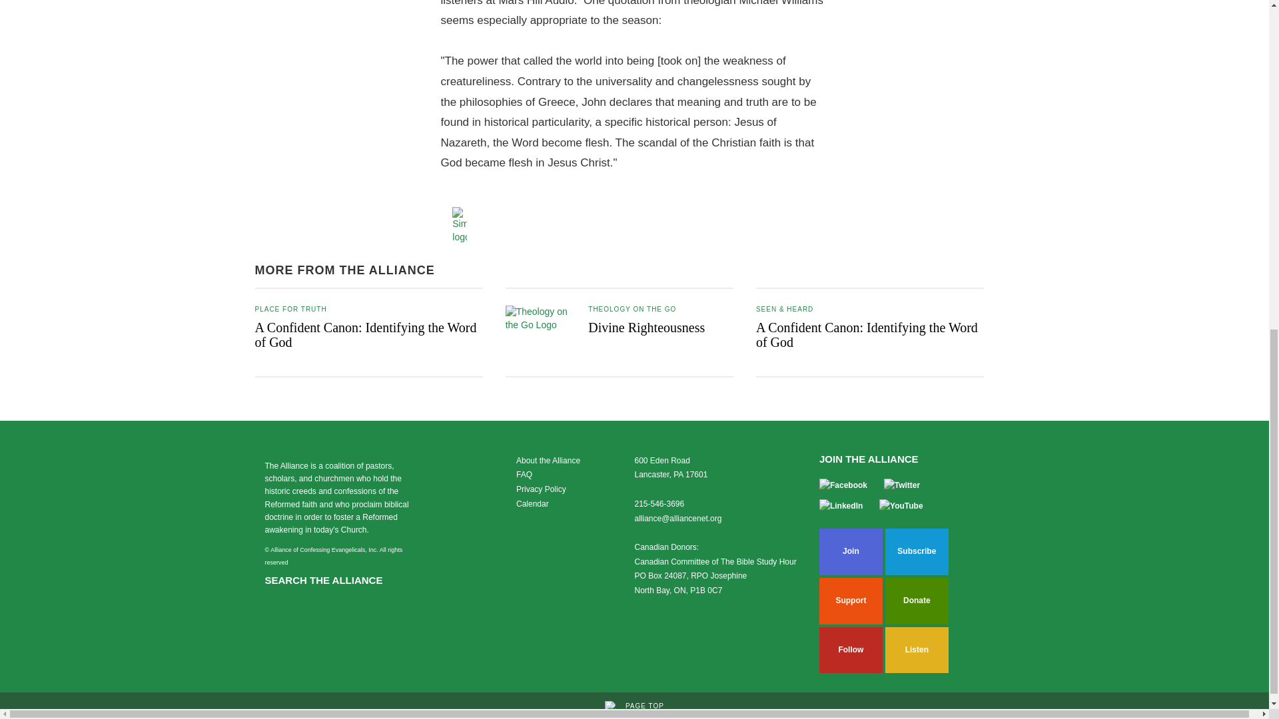 The width and height of the screenshot is (1279, 719). What do you see at coordinates (632, 309) in the screenshot?
I see `Place for Truth` at bounding box center [632, 309].